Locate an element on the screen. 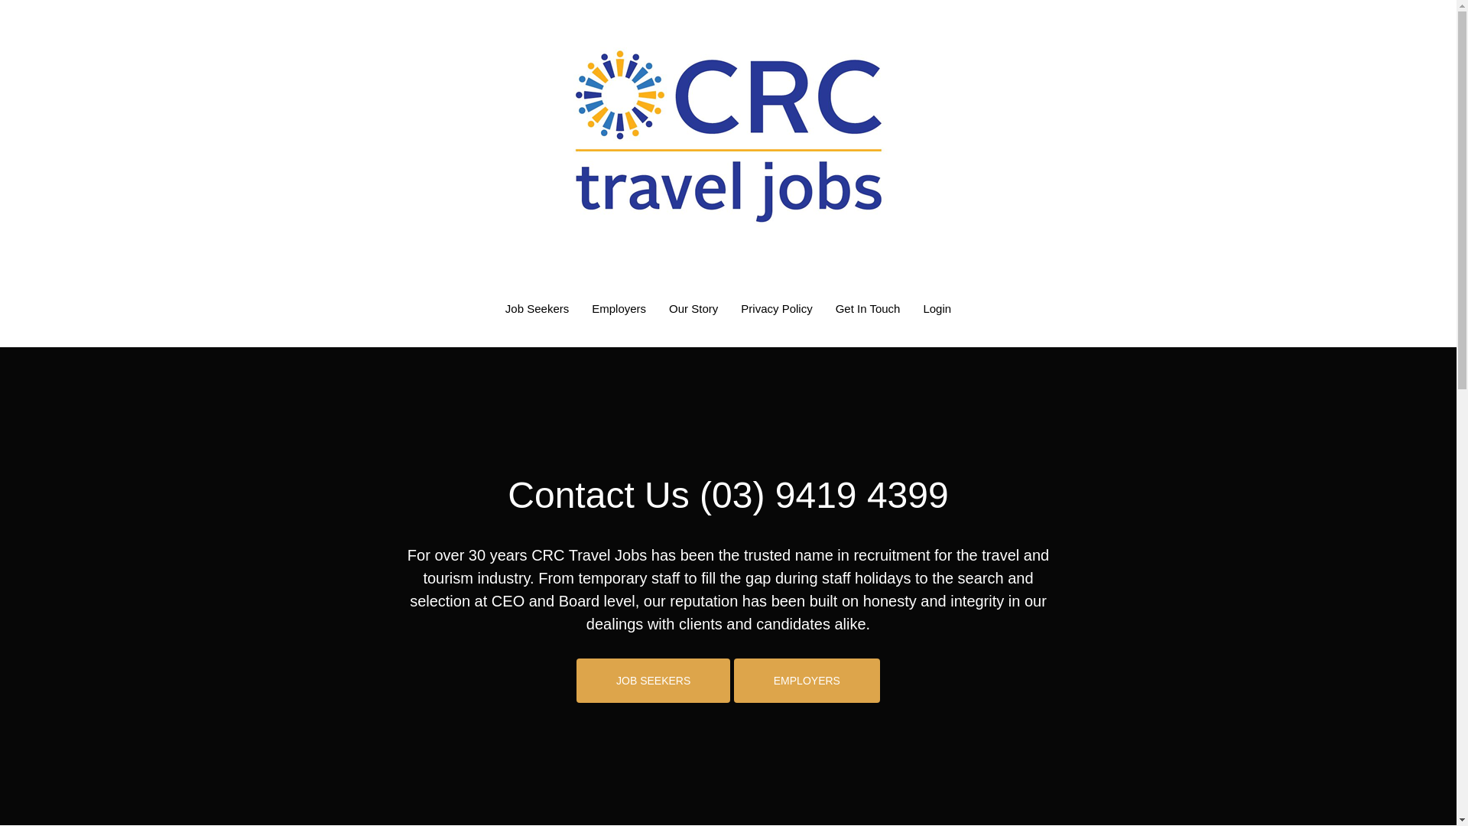 This screenshot has width=1468, height=826. JOB SEEKERS is located at coordinates (653, 681).